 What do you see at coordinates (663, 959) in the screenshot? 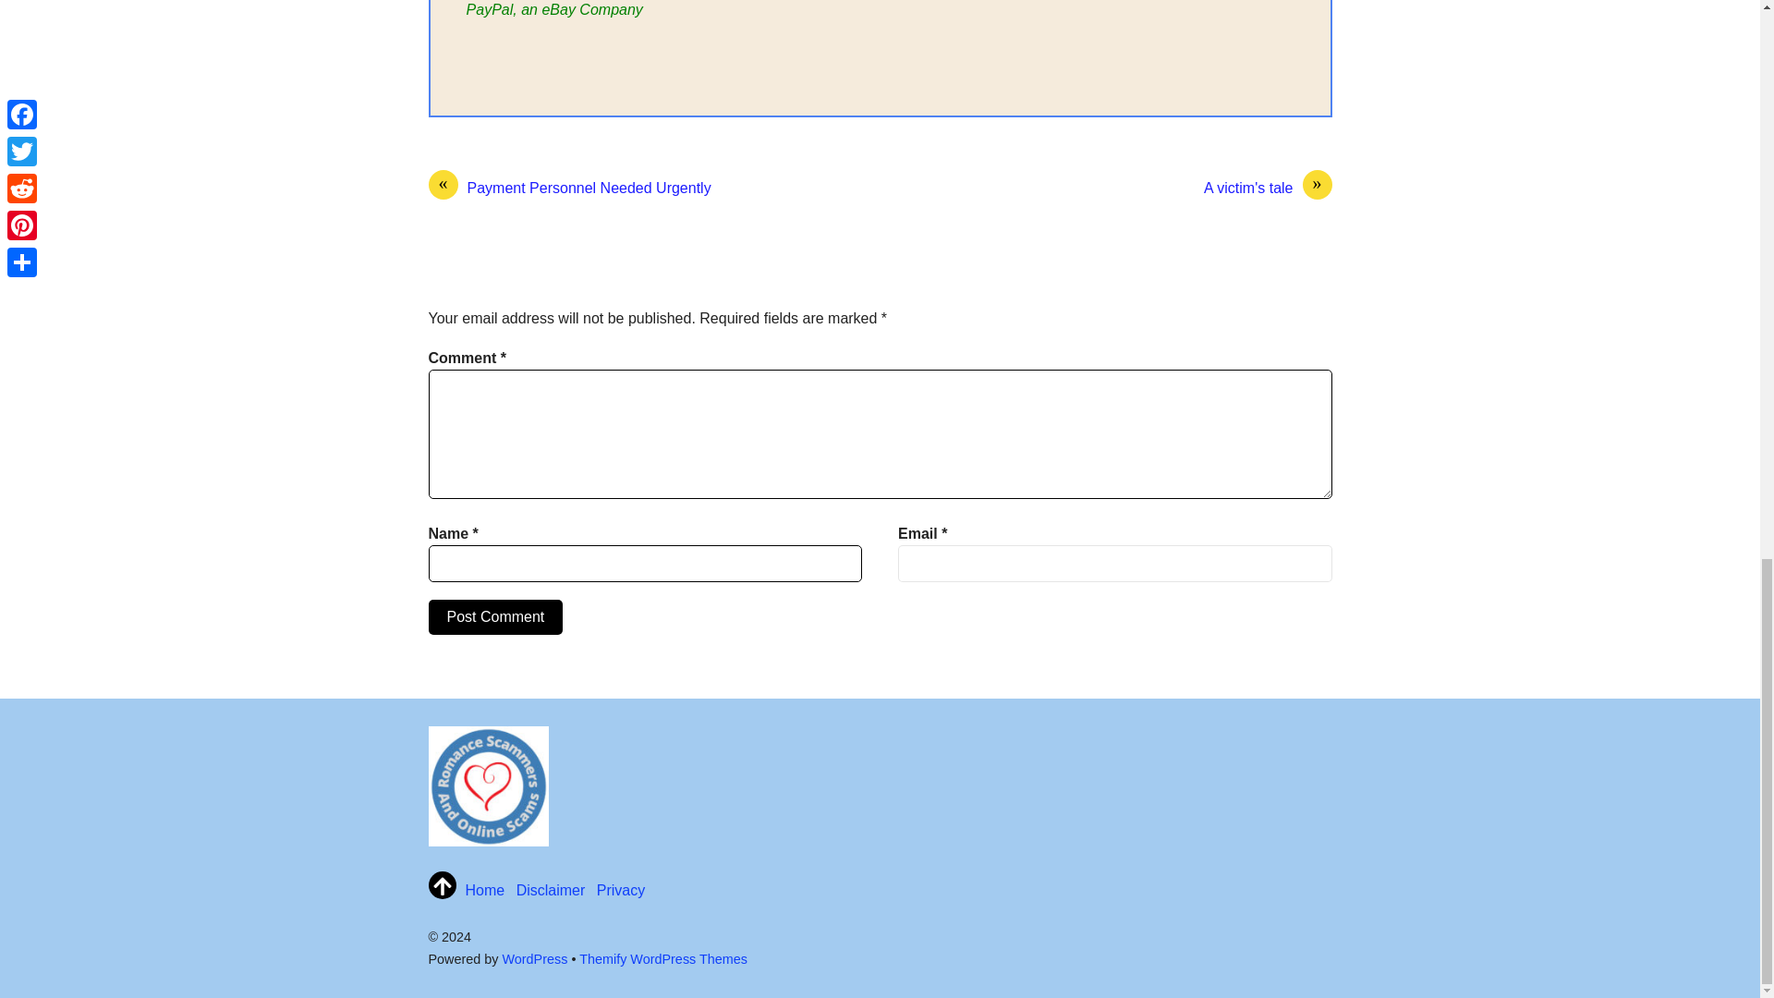
I see `Themify WordPress Themes` at bounding box center [663, 959].